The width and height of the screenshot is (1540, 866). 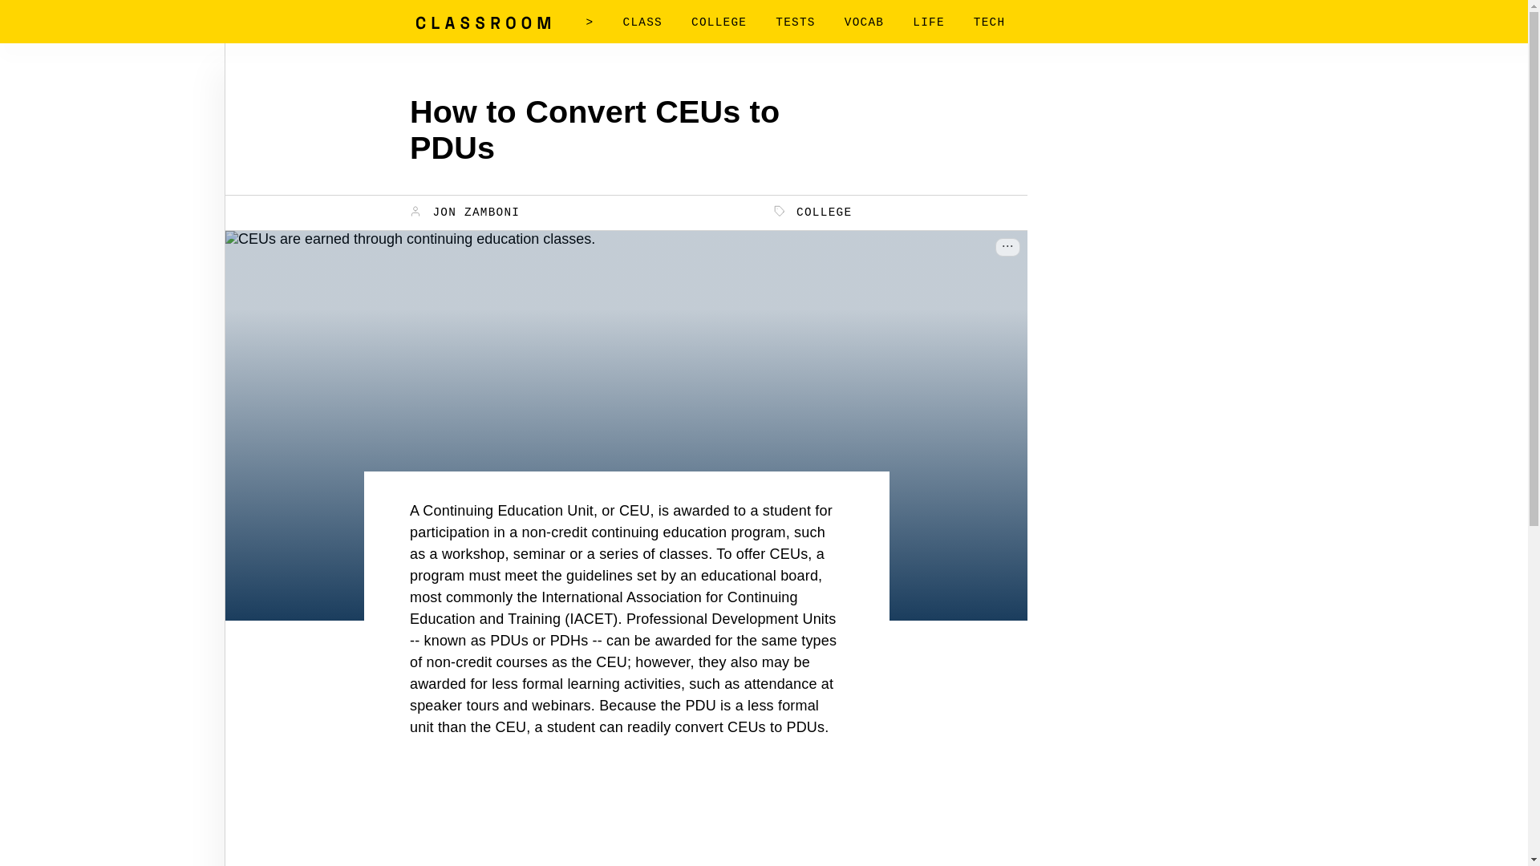 I want to click on CLASS, so click(x=642, y=22).